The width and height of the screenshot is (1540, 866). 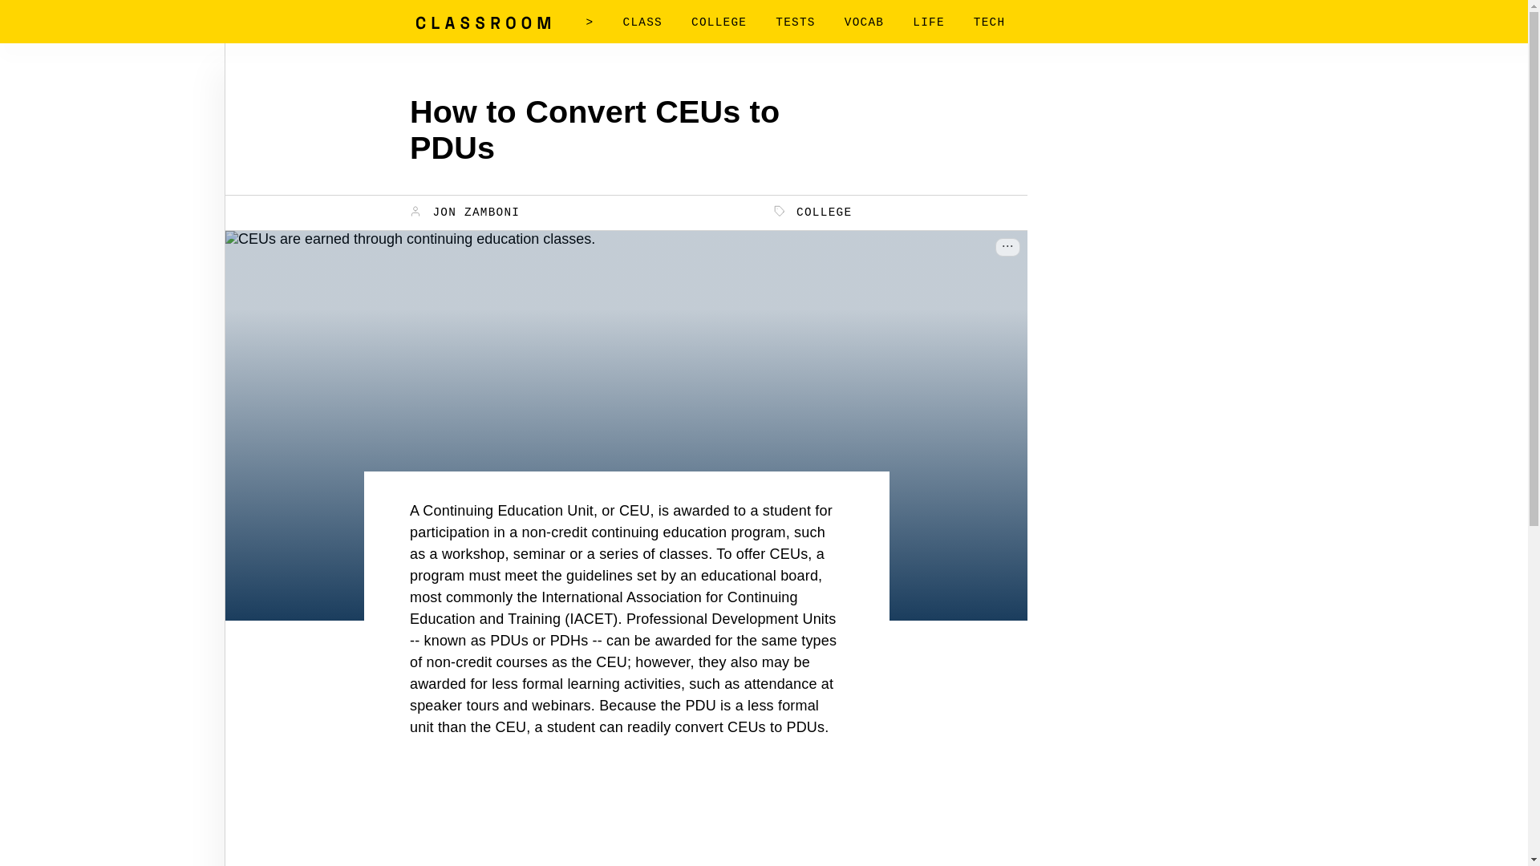 I want to click on CLASS, so click(x=642, y=22).